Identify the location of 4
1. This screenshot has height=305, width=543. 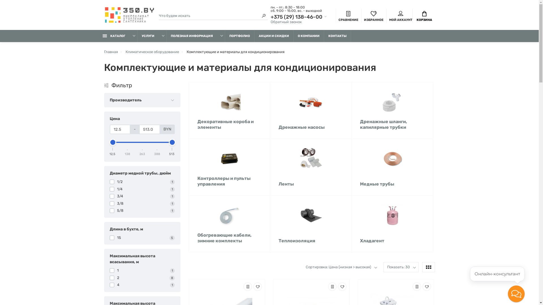
(142, 285).